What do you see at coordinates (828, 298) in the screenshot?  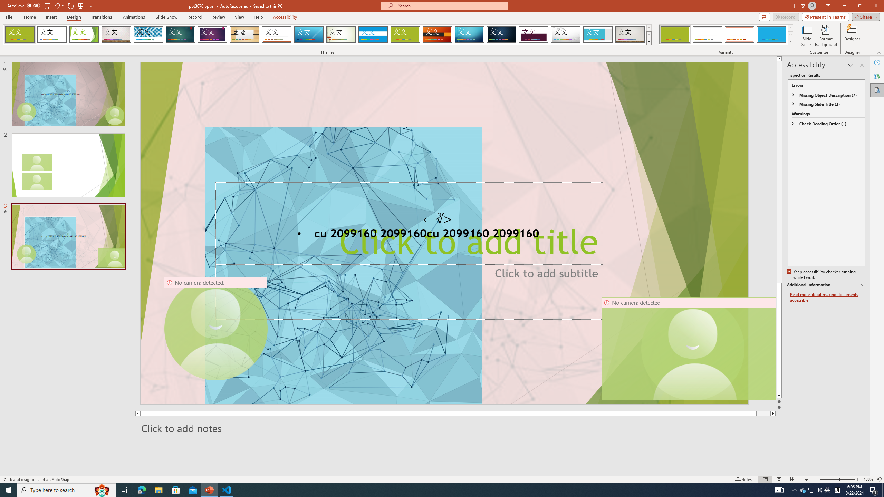 I see `Read more about making documents accessible` at bounding box center [828, 298].